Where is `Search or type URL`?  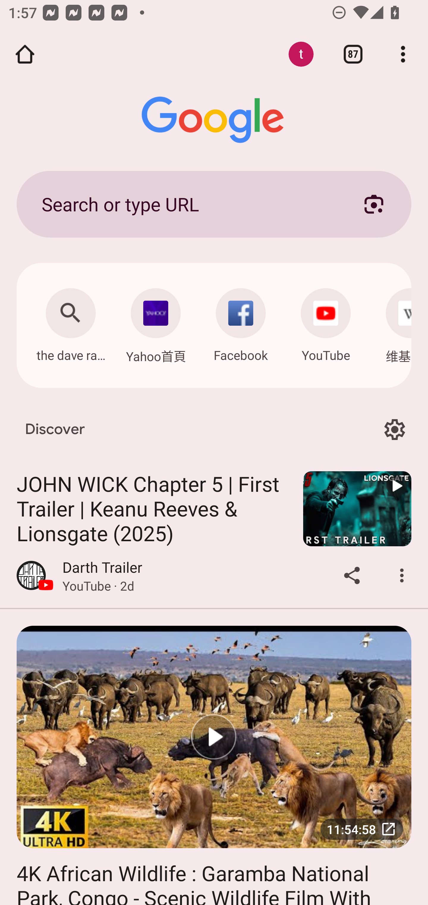
Search or type URL is located at coordinates (189, 204).